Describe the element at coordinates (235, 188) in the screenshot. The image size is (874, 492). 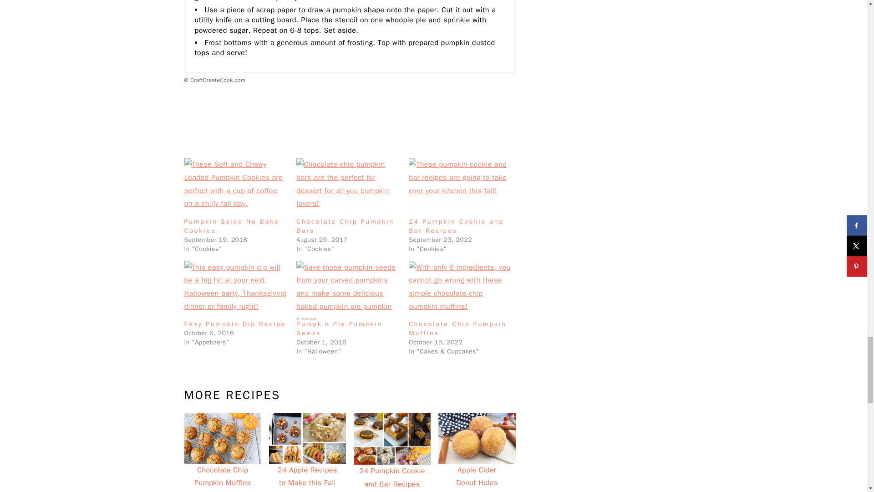
I see `Pumpkin Spice No Bake Cookies` at that location.